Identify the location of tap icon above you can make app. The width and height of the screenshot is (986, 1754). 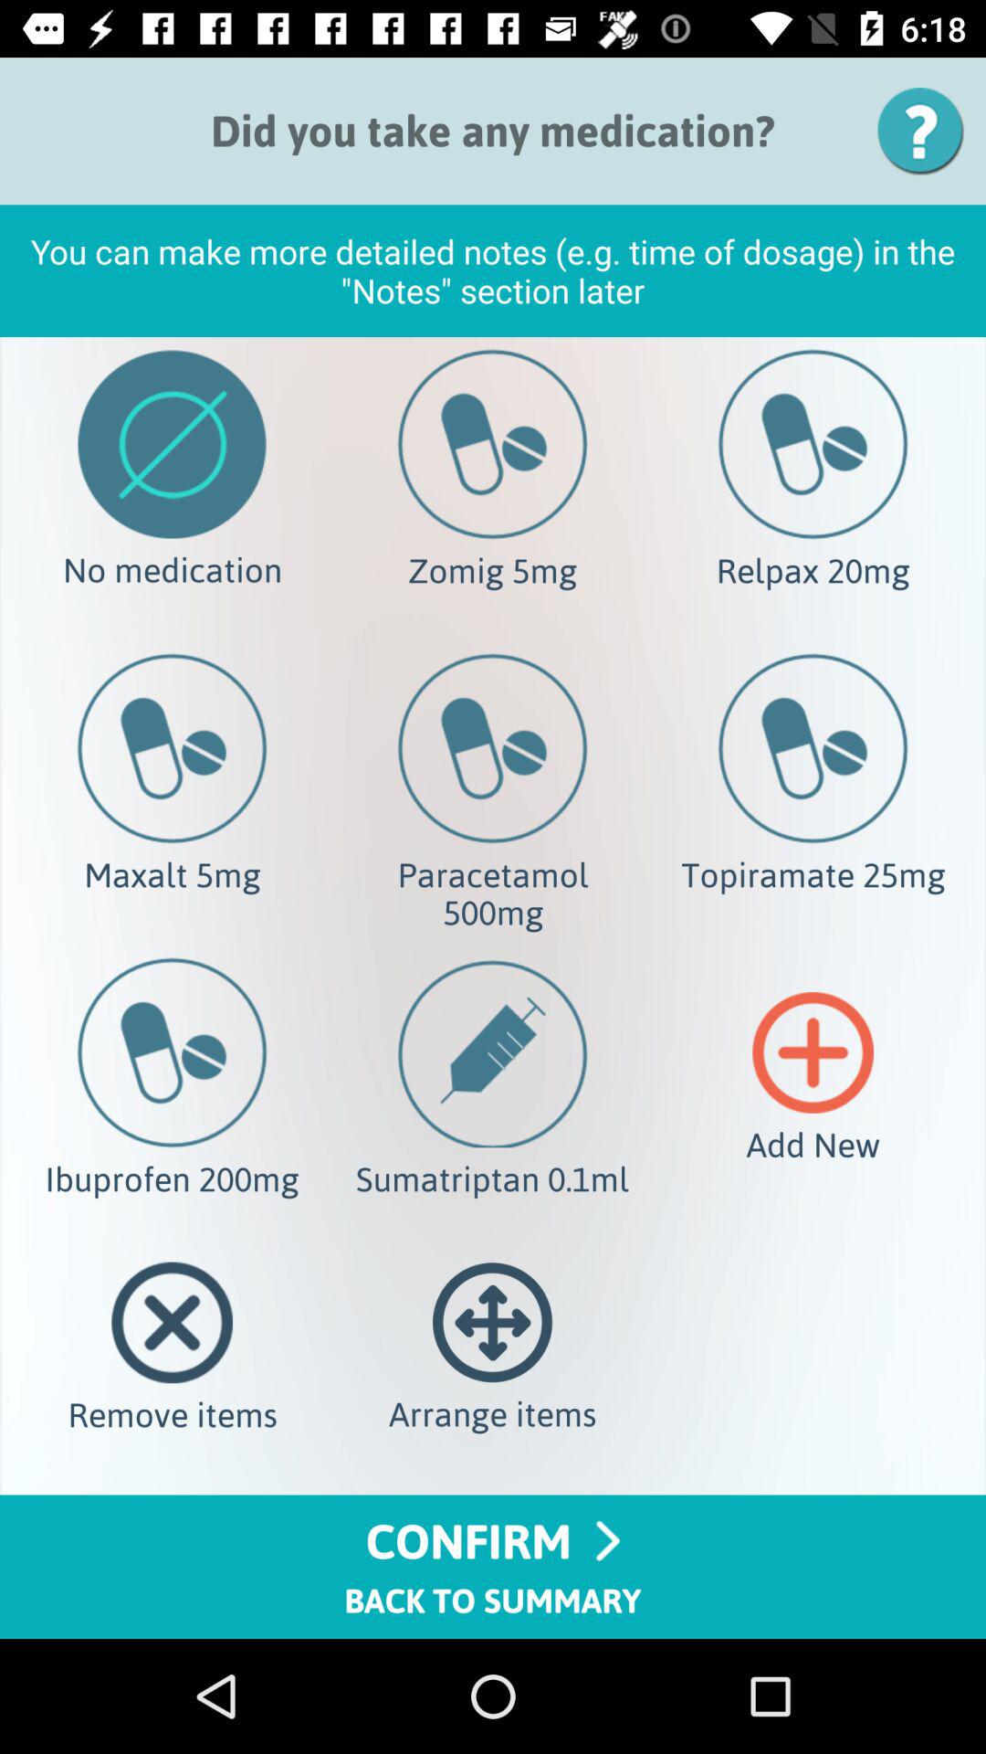
(927, 131).